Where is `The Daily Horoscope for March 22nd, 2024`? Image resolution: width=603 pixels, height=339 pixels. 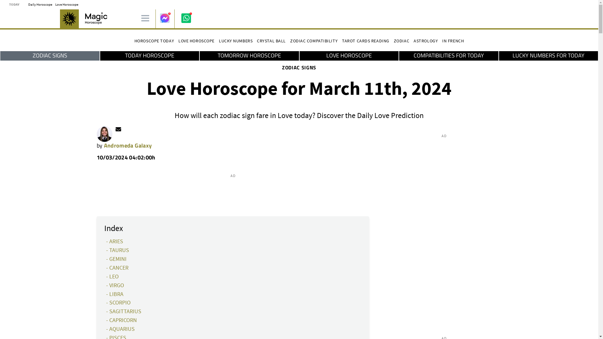 The Daily Horoscope for March 22nd, 2024 is located at coordinates (40, 4).